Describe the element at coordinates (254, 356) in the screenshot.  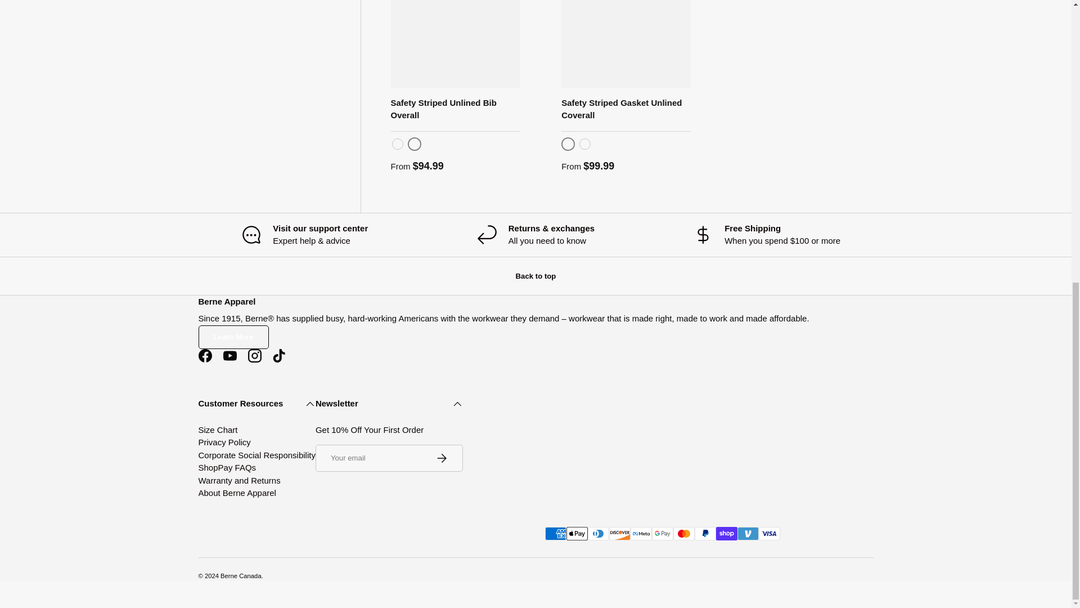
I see `Berne Canada on Instagram` at that location.